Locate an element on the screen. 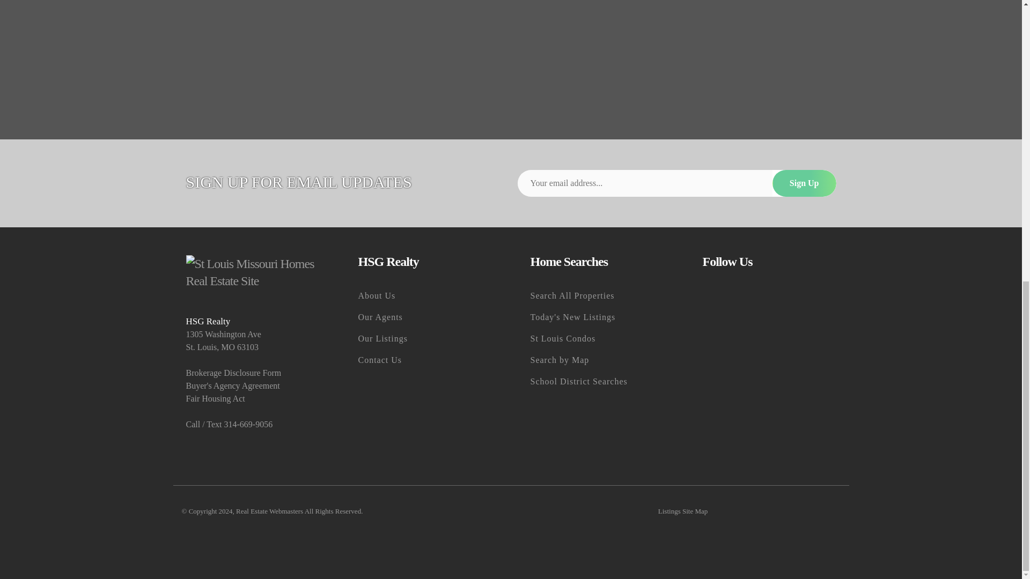 This screenshot has width=1030, height=579. About Us is located at coordinates (425, 296).